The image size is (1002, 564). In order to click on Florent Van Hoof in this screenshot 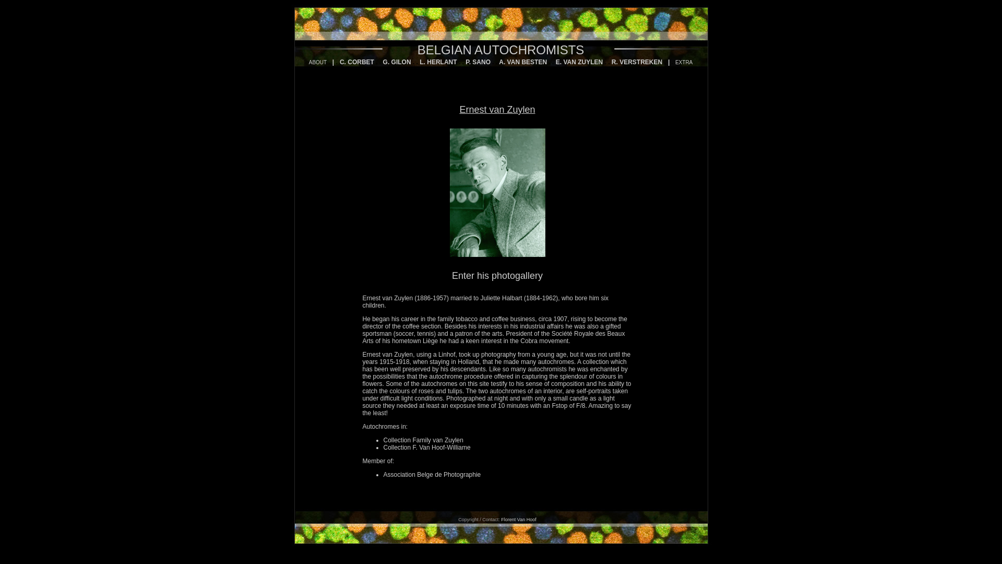, I will do `click(519, 520)`.